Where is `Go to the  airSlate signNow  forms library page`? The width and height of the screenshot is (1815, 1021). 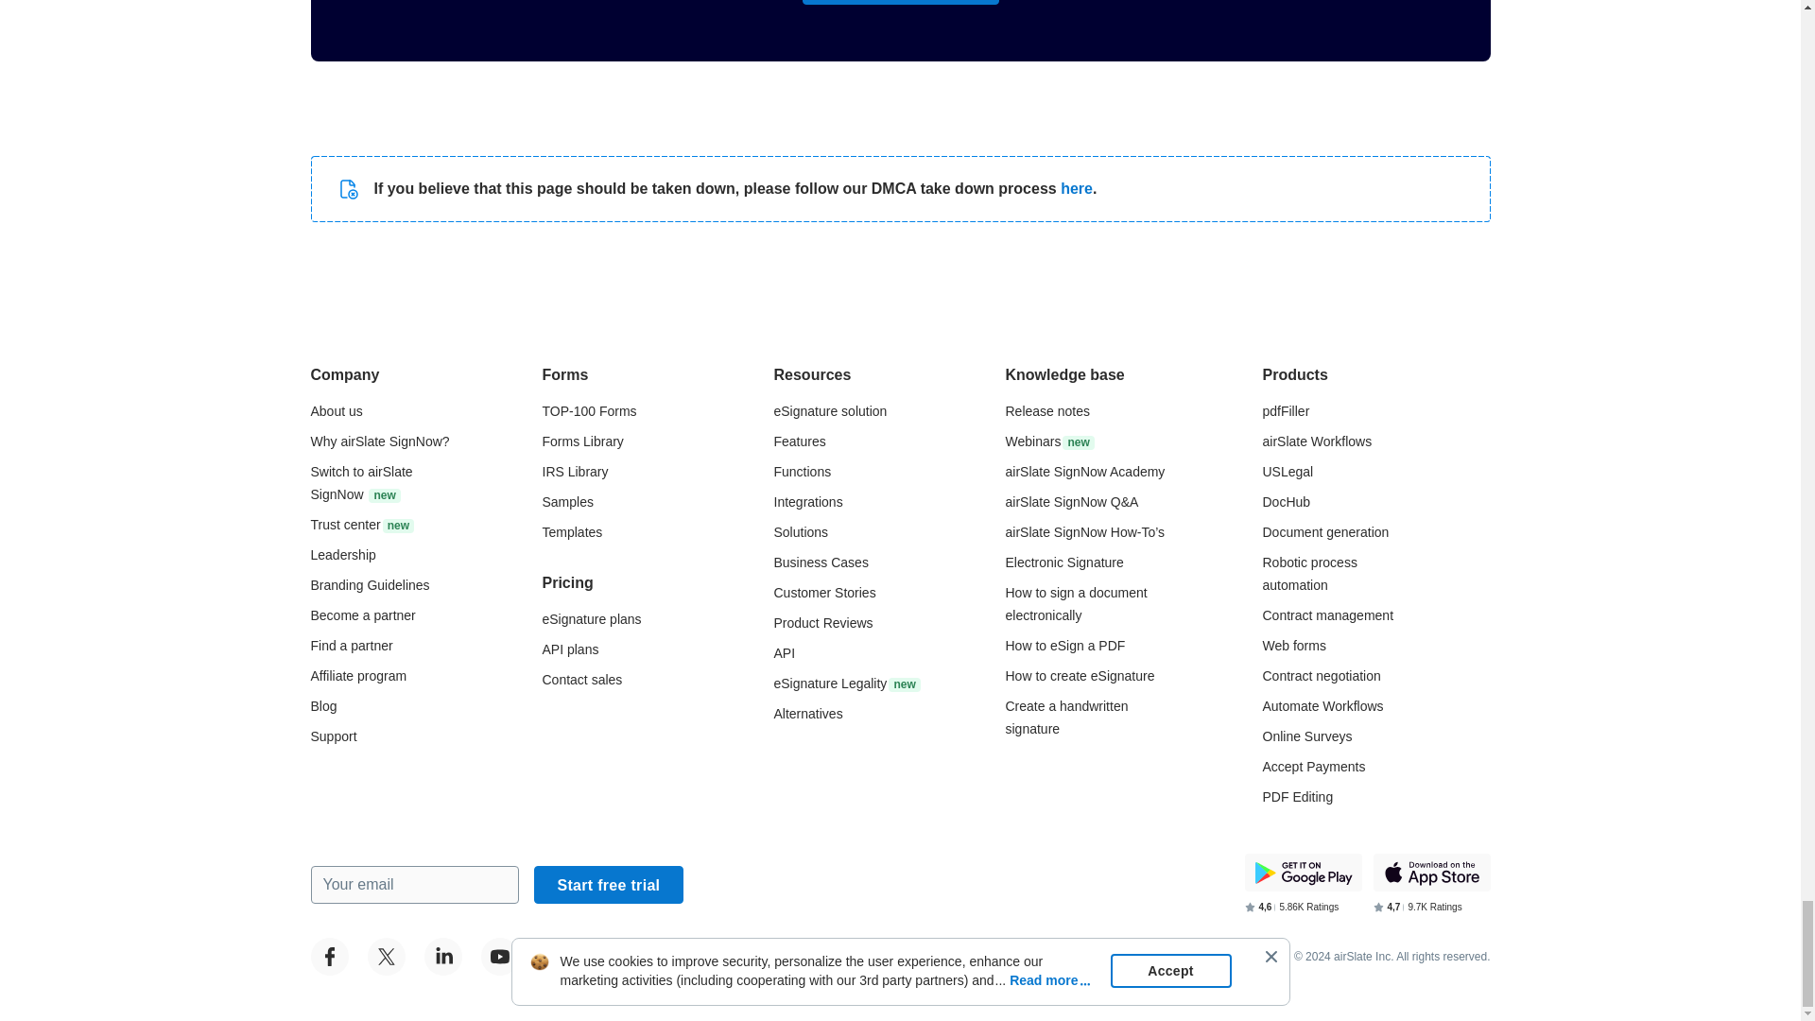 Go to the  airSlate signNow  forms library page is located at coordinates (583, 441).